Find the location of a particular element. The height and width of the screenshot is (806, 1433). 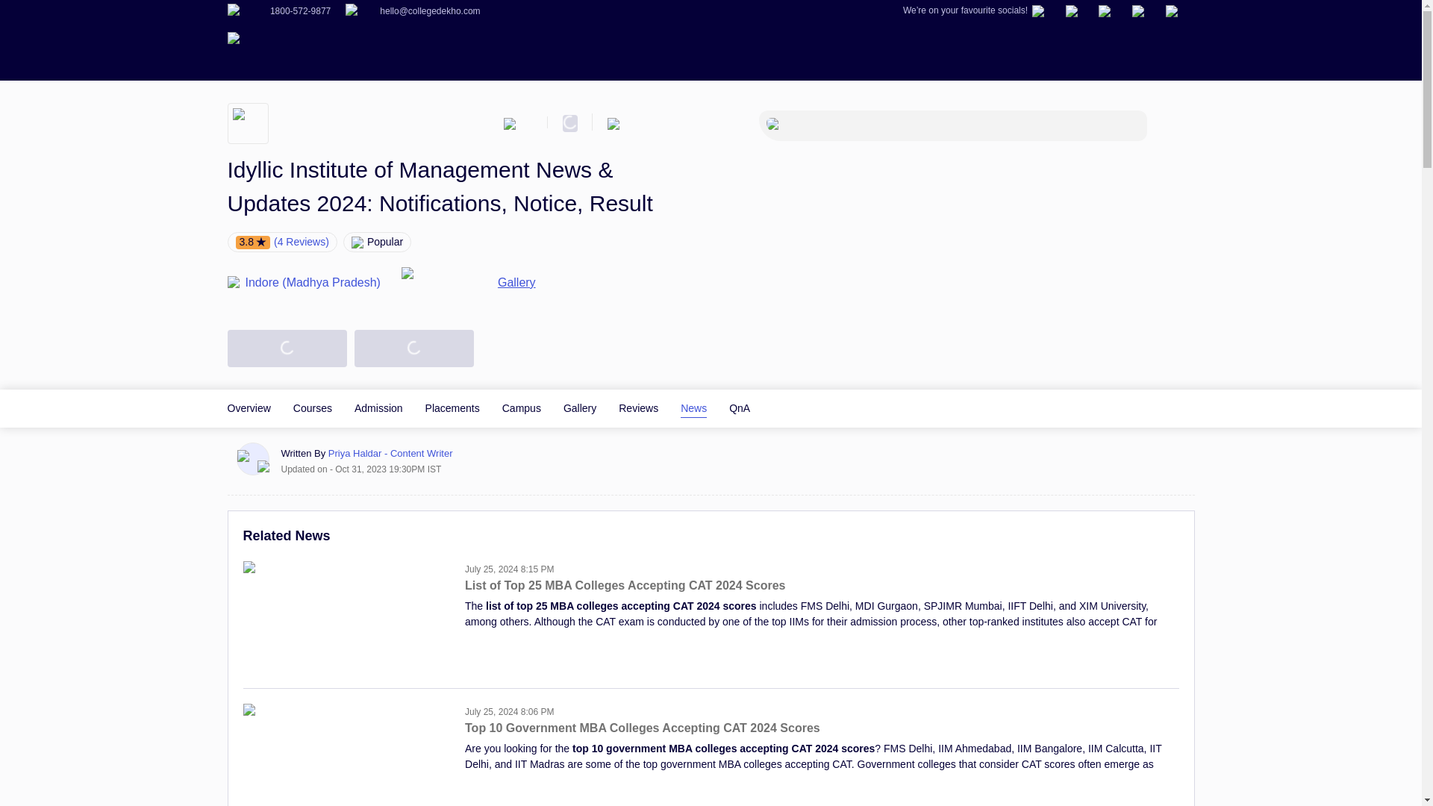

Courses is located at coordinates (313, 407).